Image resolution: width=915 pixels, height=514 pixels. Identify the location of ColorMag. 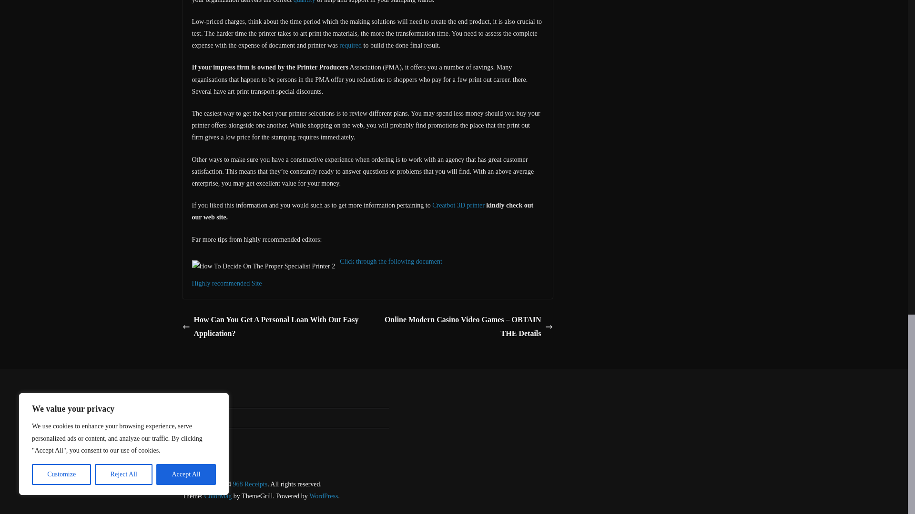
(218, 496).